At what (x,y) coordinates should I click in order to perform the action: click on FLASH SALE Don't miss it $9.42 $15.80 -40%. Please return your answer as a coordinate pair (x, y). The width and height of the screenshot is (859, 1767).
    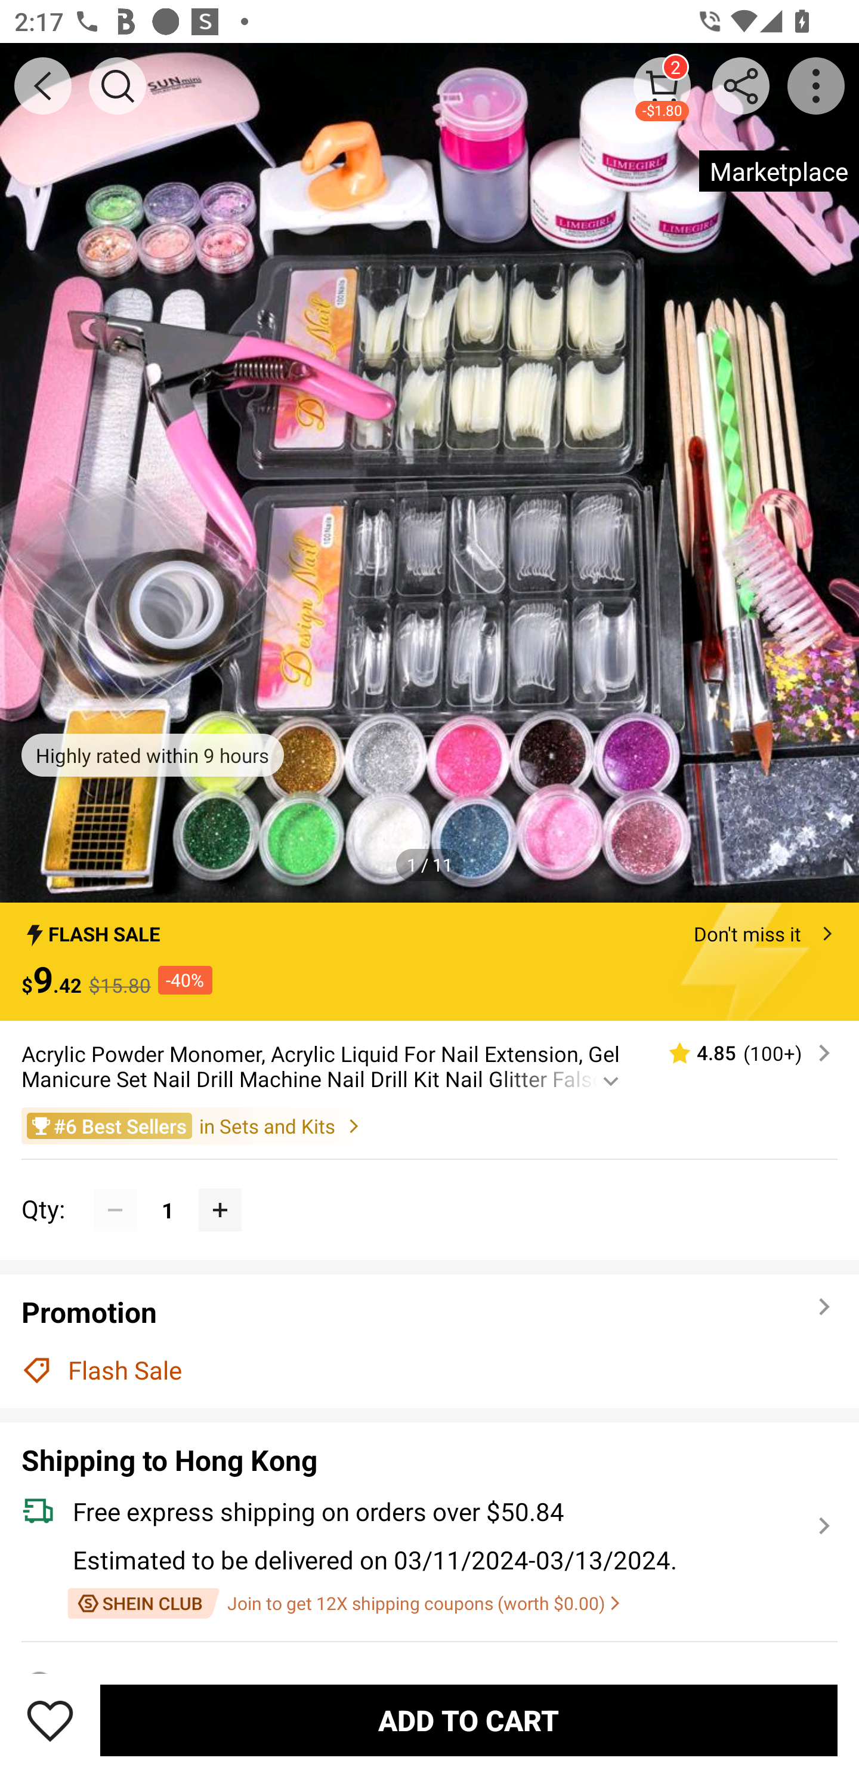
    Looking at the image, I should click on (429, 962).